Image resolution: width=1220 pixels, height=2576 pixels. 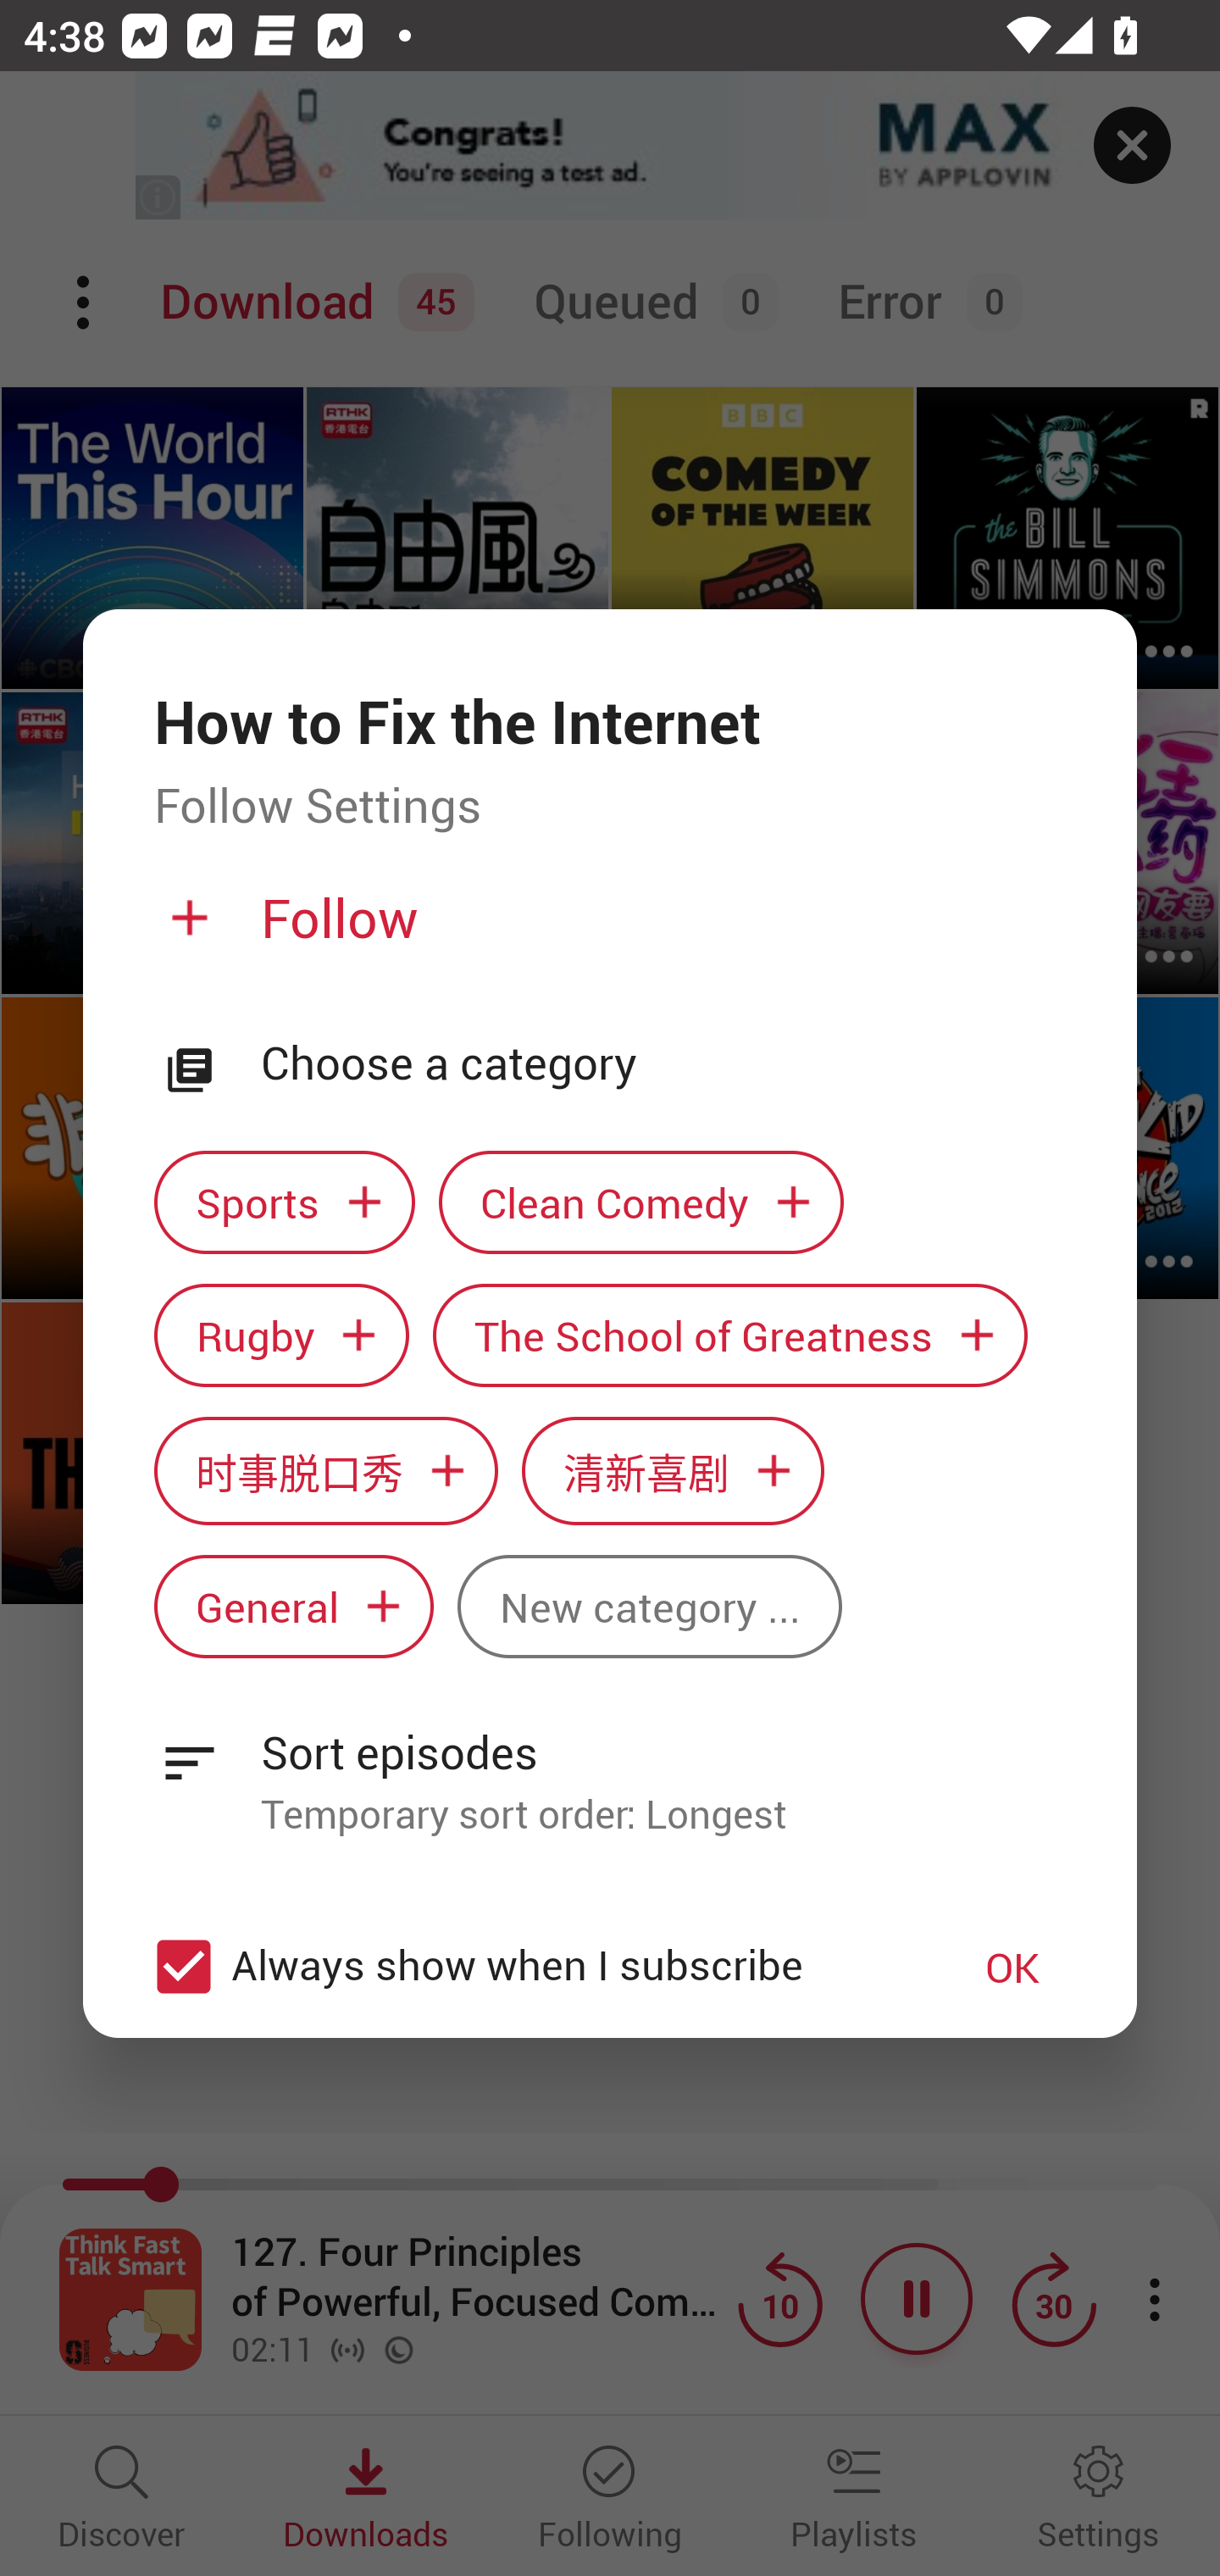 I want to click on 时事脱口秀, so click(x=325, y=1471).